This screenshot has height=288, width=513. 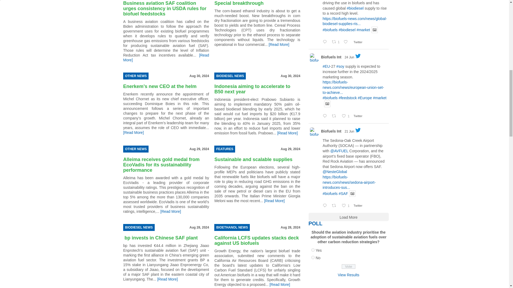 What do you see at coordinates (348, 266) in the screenshot?
I see `   Vote   ` at bounding box center [348, 266].